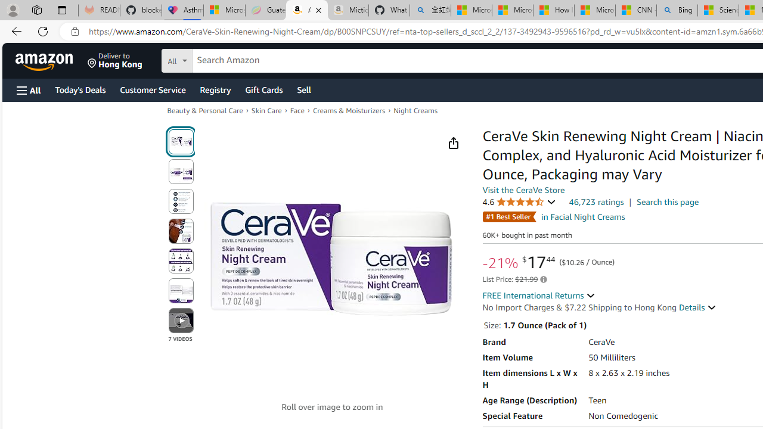 The width and height of the screenshot is (763, 429). Describe the element at coordinates (224, 11) in the screenshot. I see `Microsoft-Report a Concern to Bing` at that location.